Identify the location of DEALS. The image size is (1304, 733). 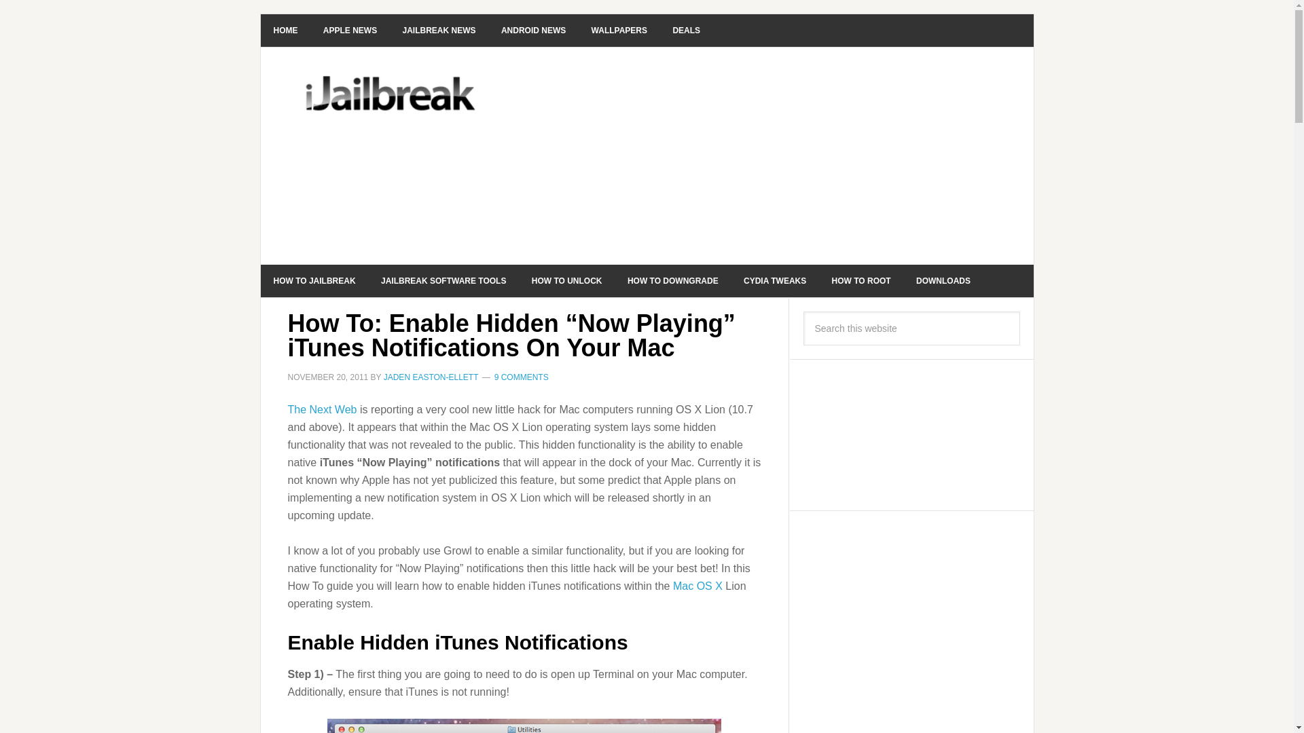
(686, 30).